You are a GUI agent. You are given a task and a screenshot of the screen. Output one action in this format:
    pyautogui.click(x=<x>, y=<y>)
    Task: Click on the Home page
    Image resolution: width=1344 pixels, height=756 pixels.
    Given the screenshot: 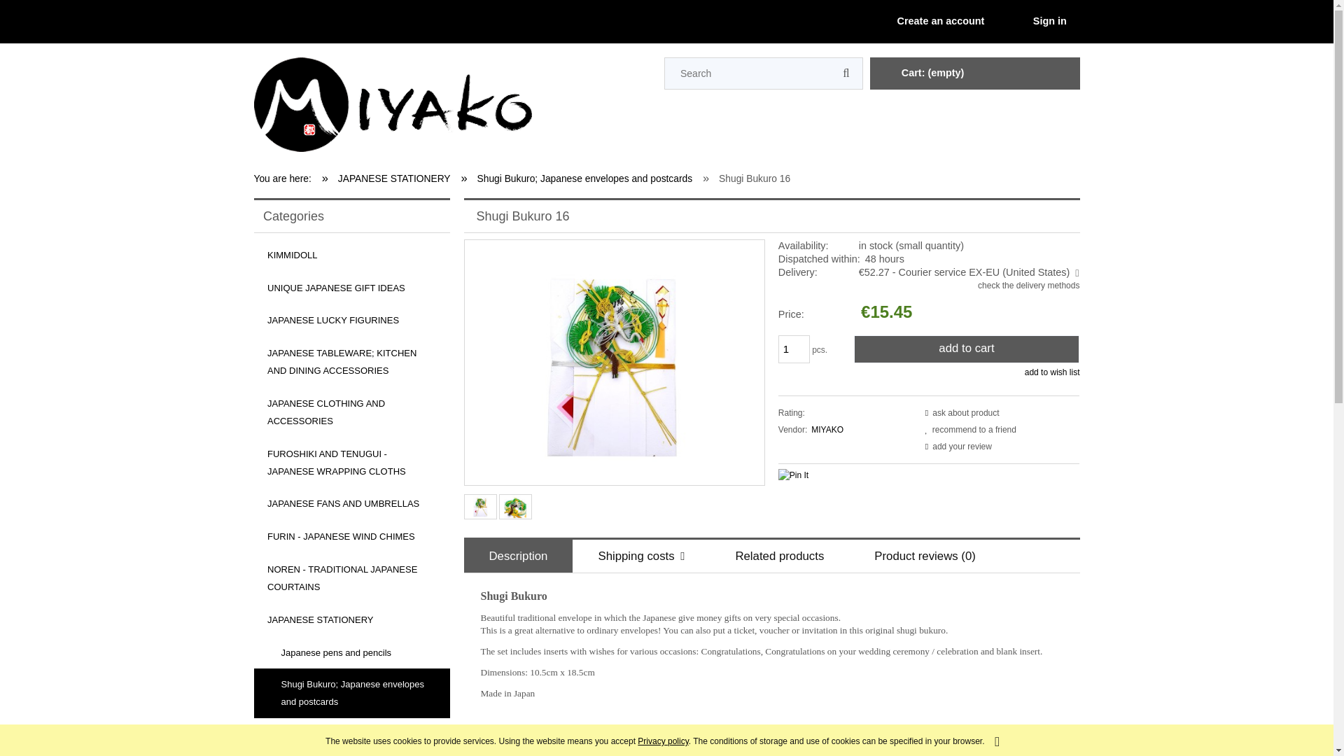 What is the action you would take?
    pyautogui.click(x=287, y=179)
    